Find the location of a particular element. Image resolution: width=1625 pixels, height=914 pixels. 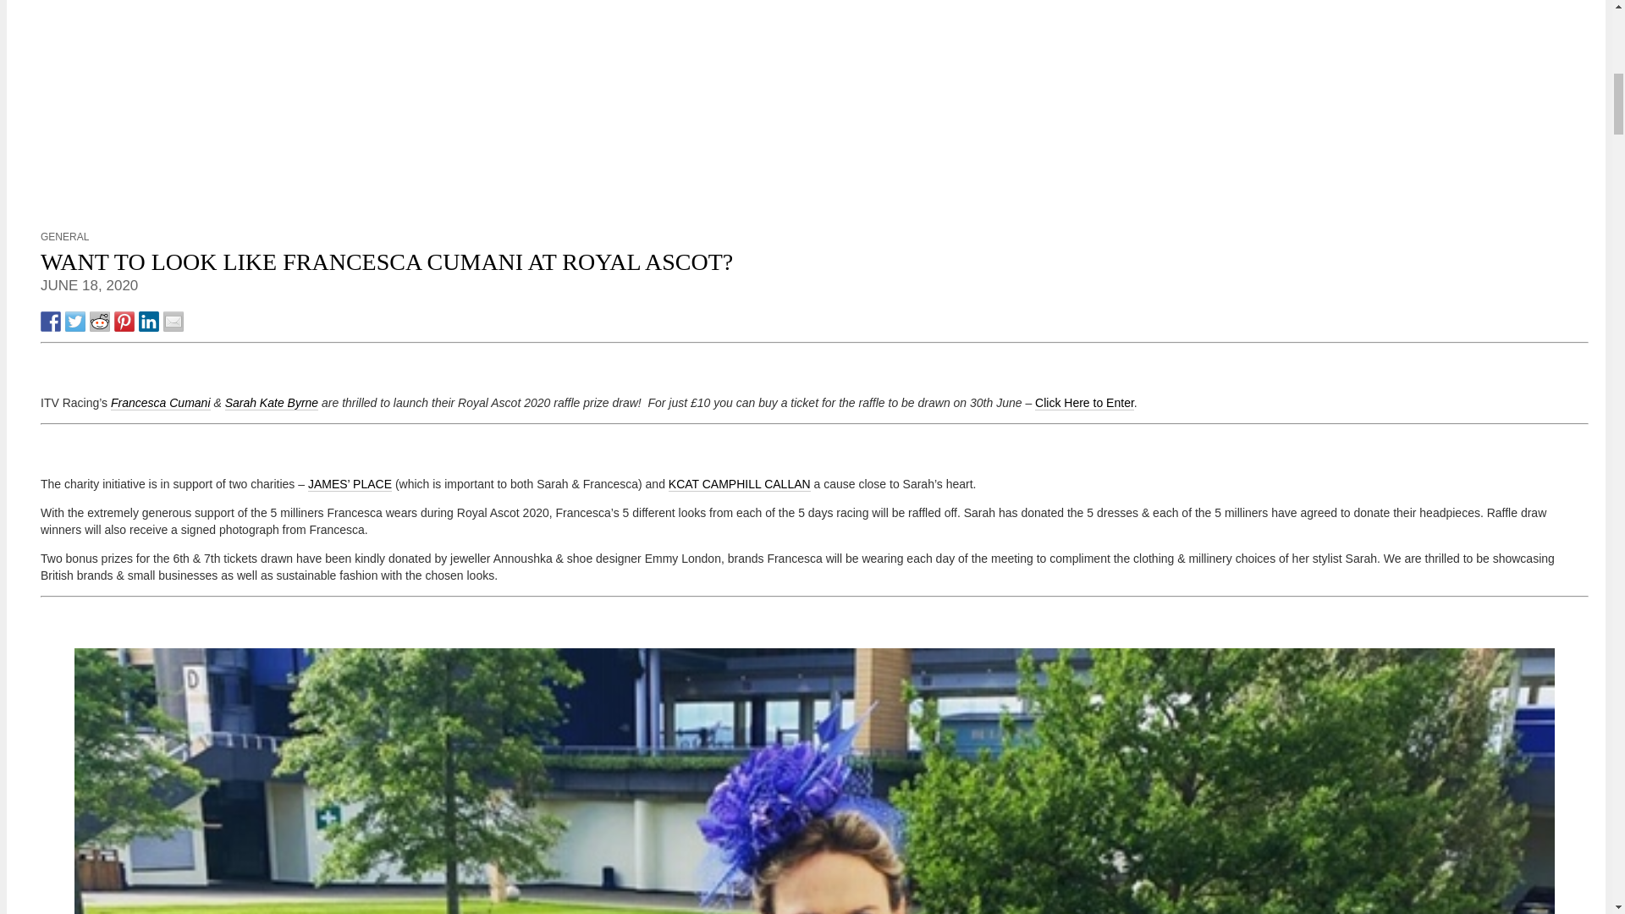

Pin it with Pinterest is located at coordinates (124, 322).